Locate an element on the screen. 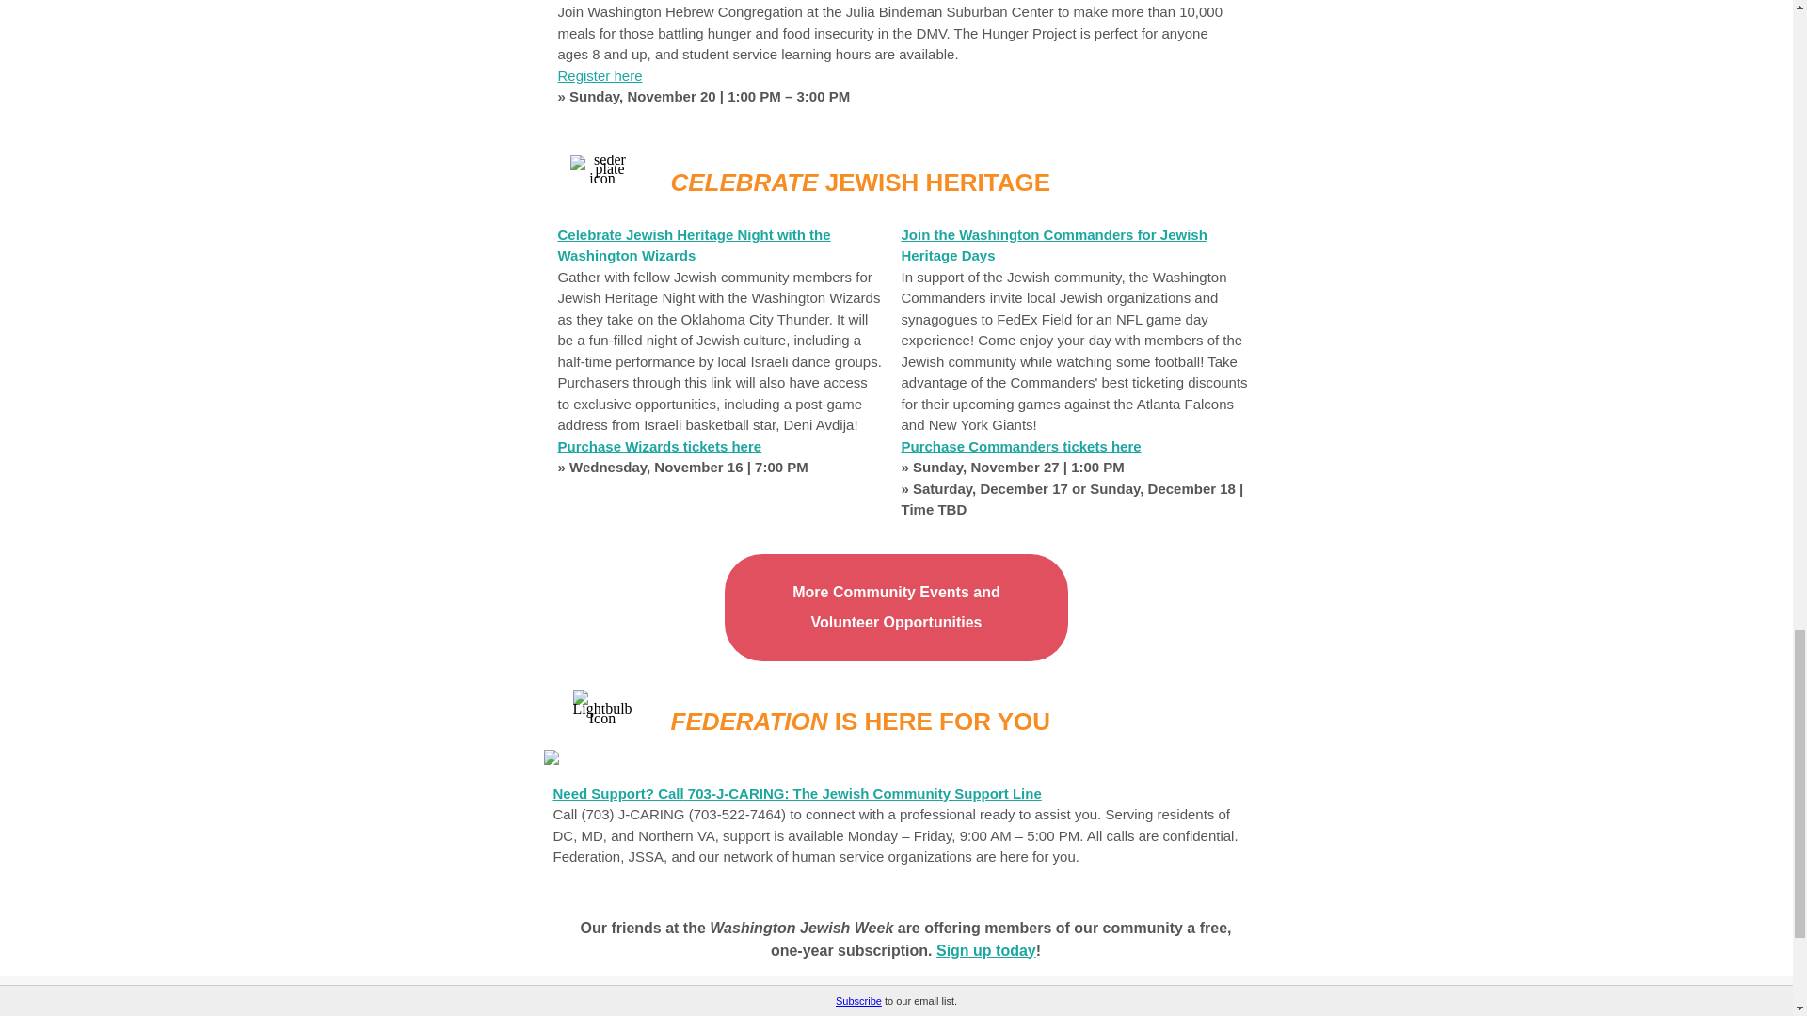  Purchase Commanders tickets here is located at coordinates (1022, 446).